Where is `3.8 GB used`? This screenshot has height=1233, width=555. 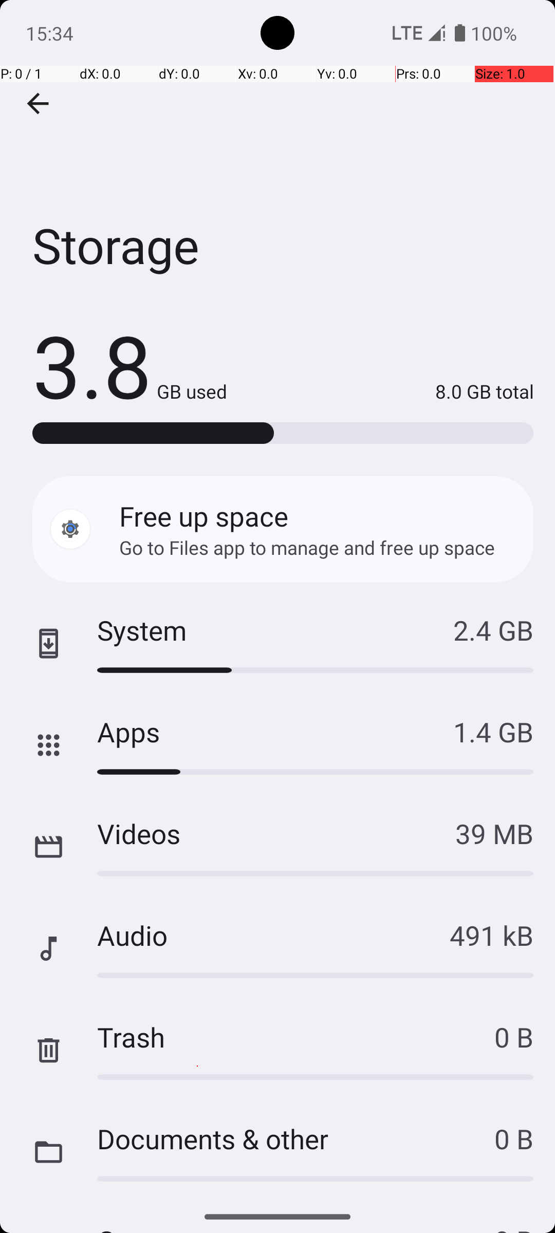
3.8 GB used is located at coordinates (129, 365).